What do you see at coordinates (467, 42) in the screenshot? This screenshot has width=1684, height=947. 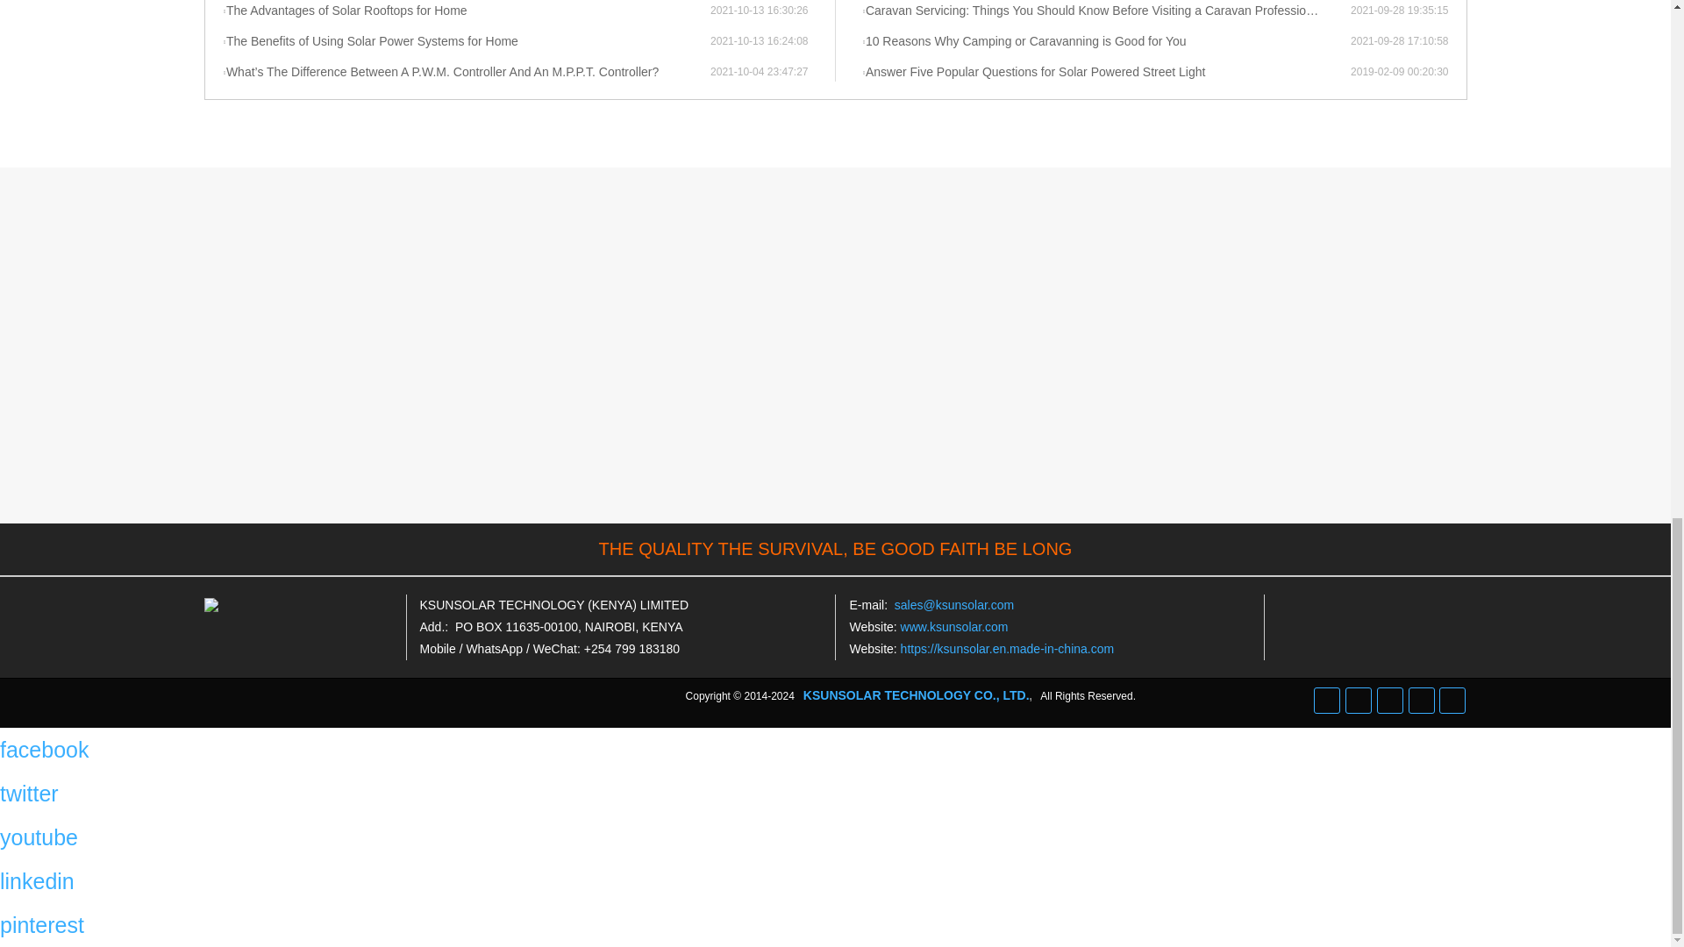 I see `The Benefits of Using Solar Power Systems for Home` at bounding box center [467, 42].